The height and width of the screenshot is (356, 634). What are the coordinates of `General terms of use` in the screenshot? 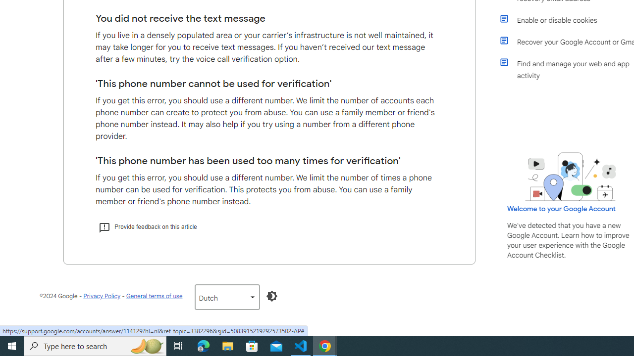 It's located at (154, 296).